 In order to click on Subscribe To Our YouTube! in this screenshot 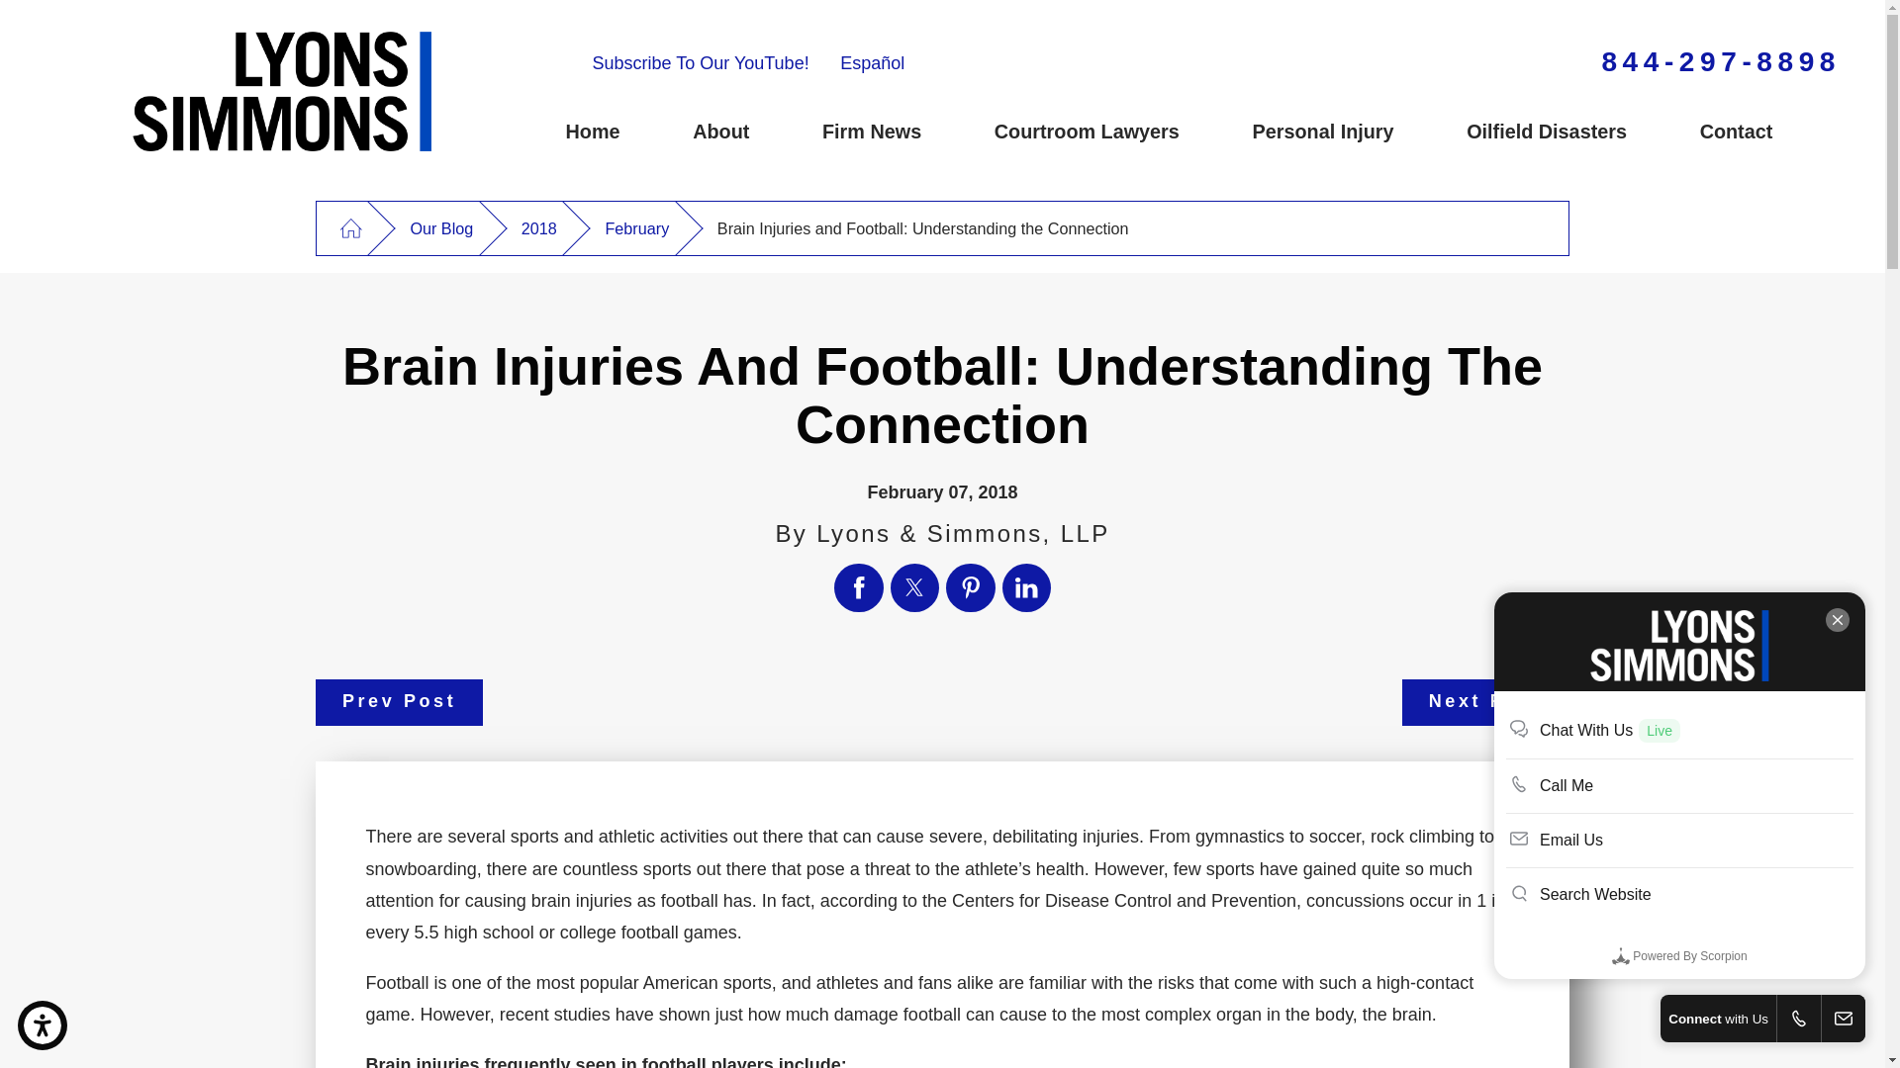, I will do `click(700, 63)`.